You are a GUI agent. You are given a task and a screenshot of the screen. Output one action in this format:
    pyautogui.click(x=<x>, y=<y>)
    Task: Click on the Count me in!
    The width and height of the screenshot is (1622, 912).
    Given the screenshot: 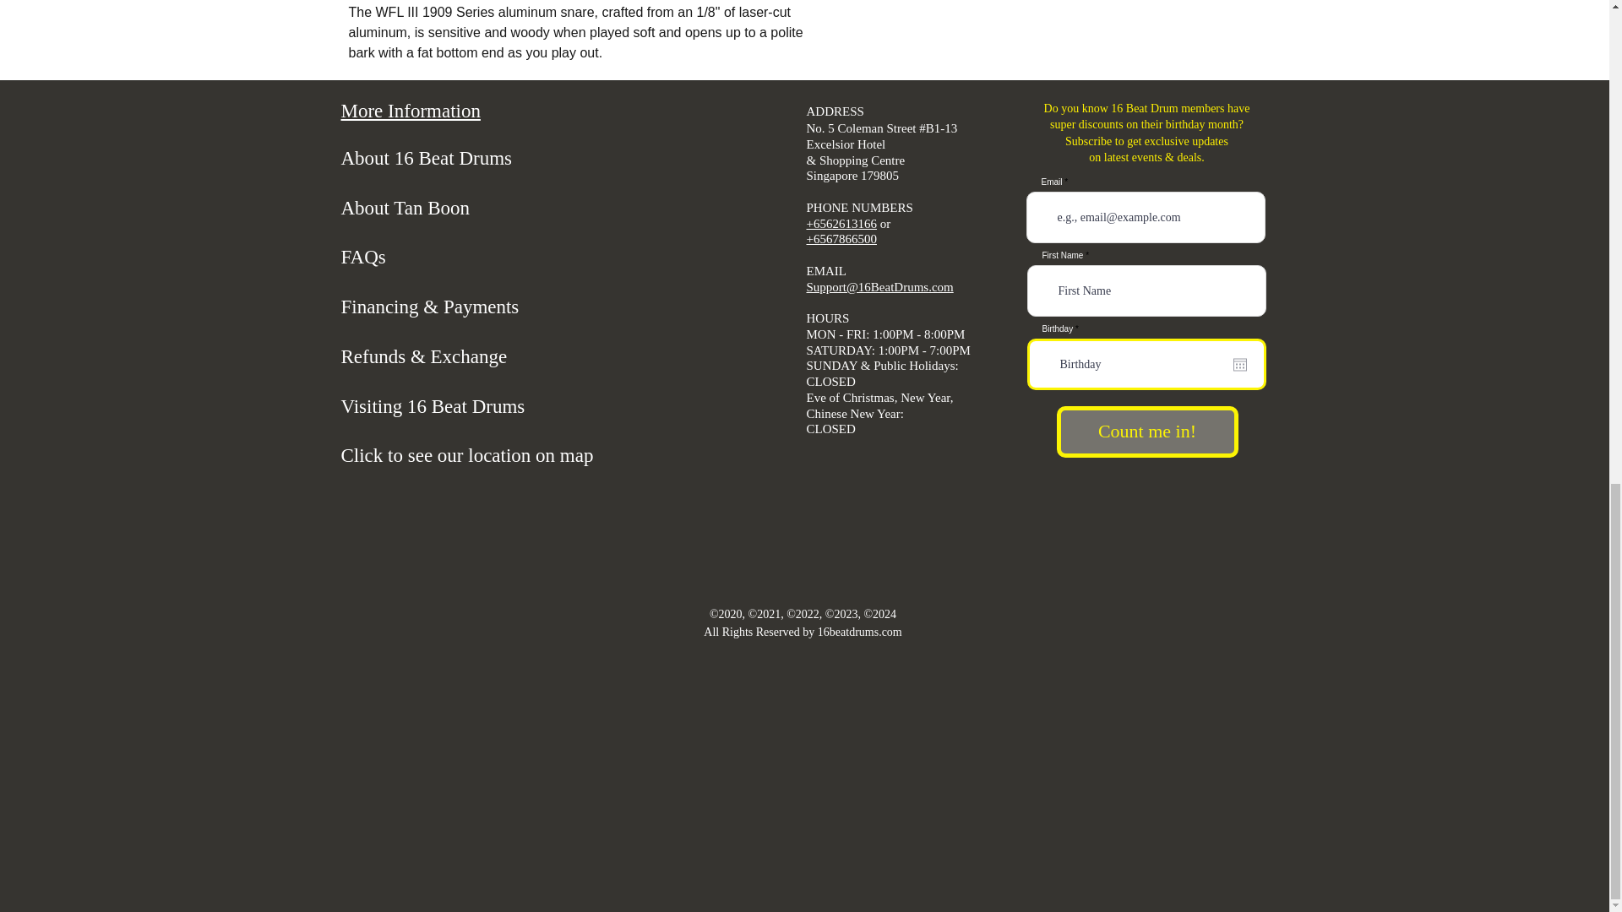 What is the action you would take?
    pyautogui.click(x=1146, y=432)
    